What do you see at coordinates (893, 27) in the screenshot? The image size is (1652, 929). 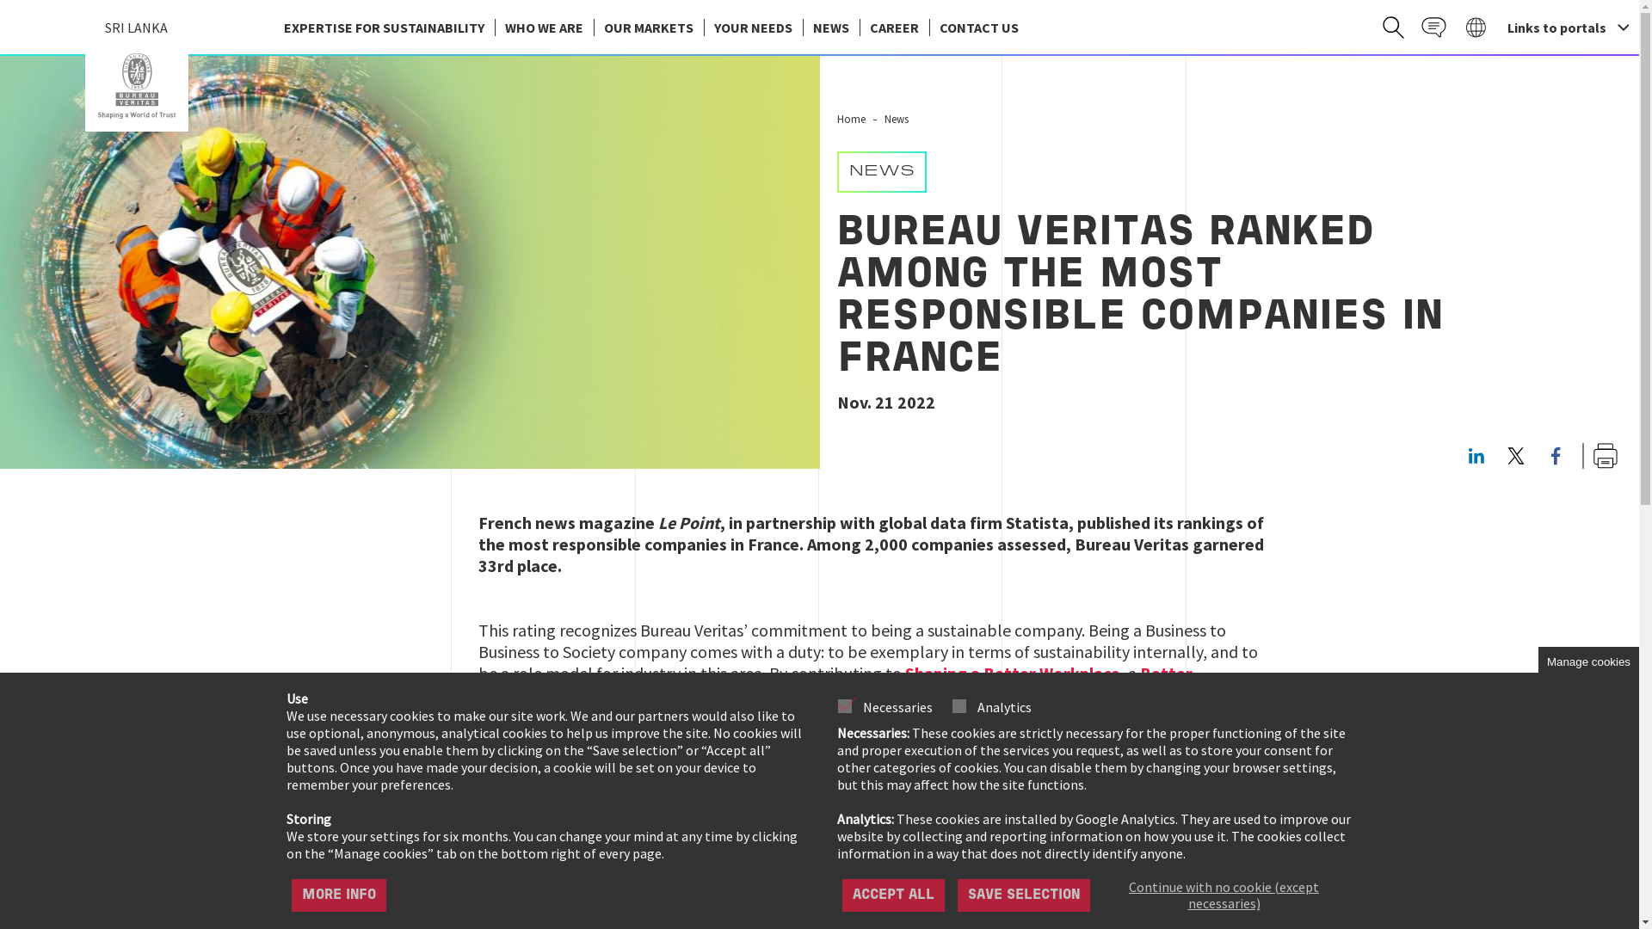 I see `CAREER` at bounding box center [893, 27].